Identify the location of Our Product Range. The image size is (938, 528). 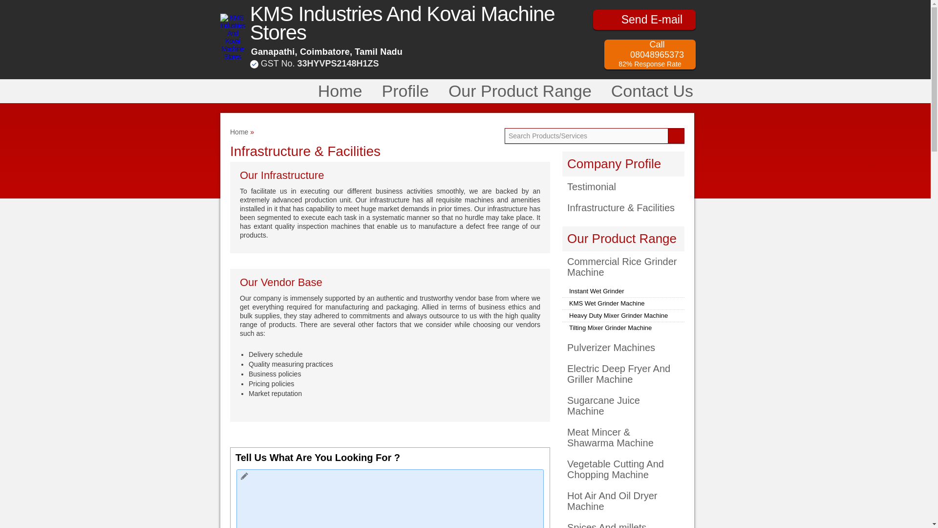
(621, 239).